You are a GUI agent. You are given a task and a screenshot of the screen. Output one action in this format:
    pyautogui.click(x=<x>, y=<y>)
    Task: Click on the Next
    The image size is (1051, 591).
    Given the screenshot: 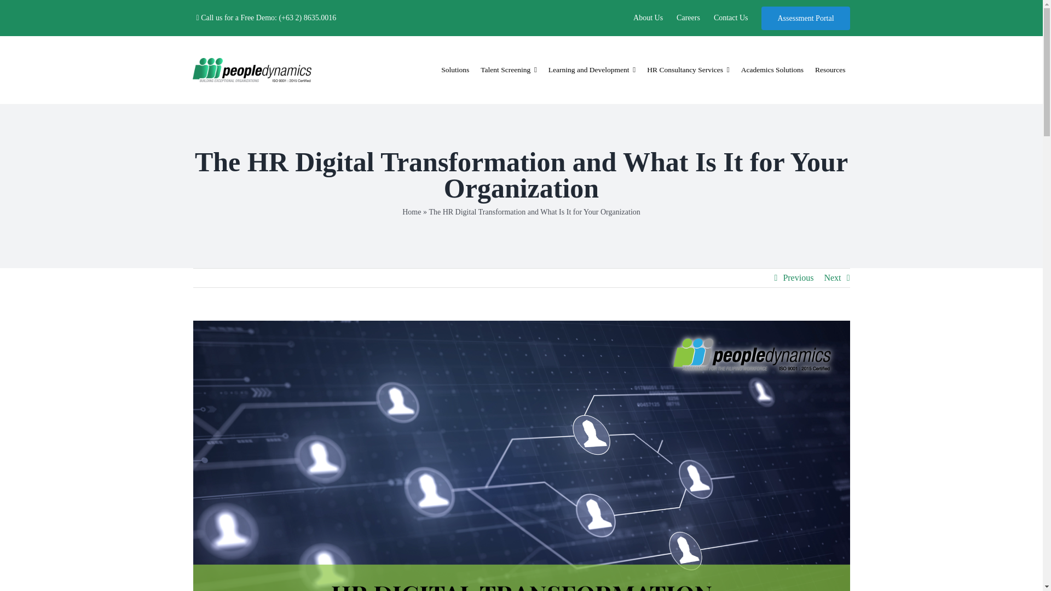 What is the action you would take?
    pyautogui.click(x=832, y=278)
    